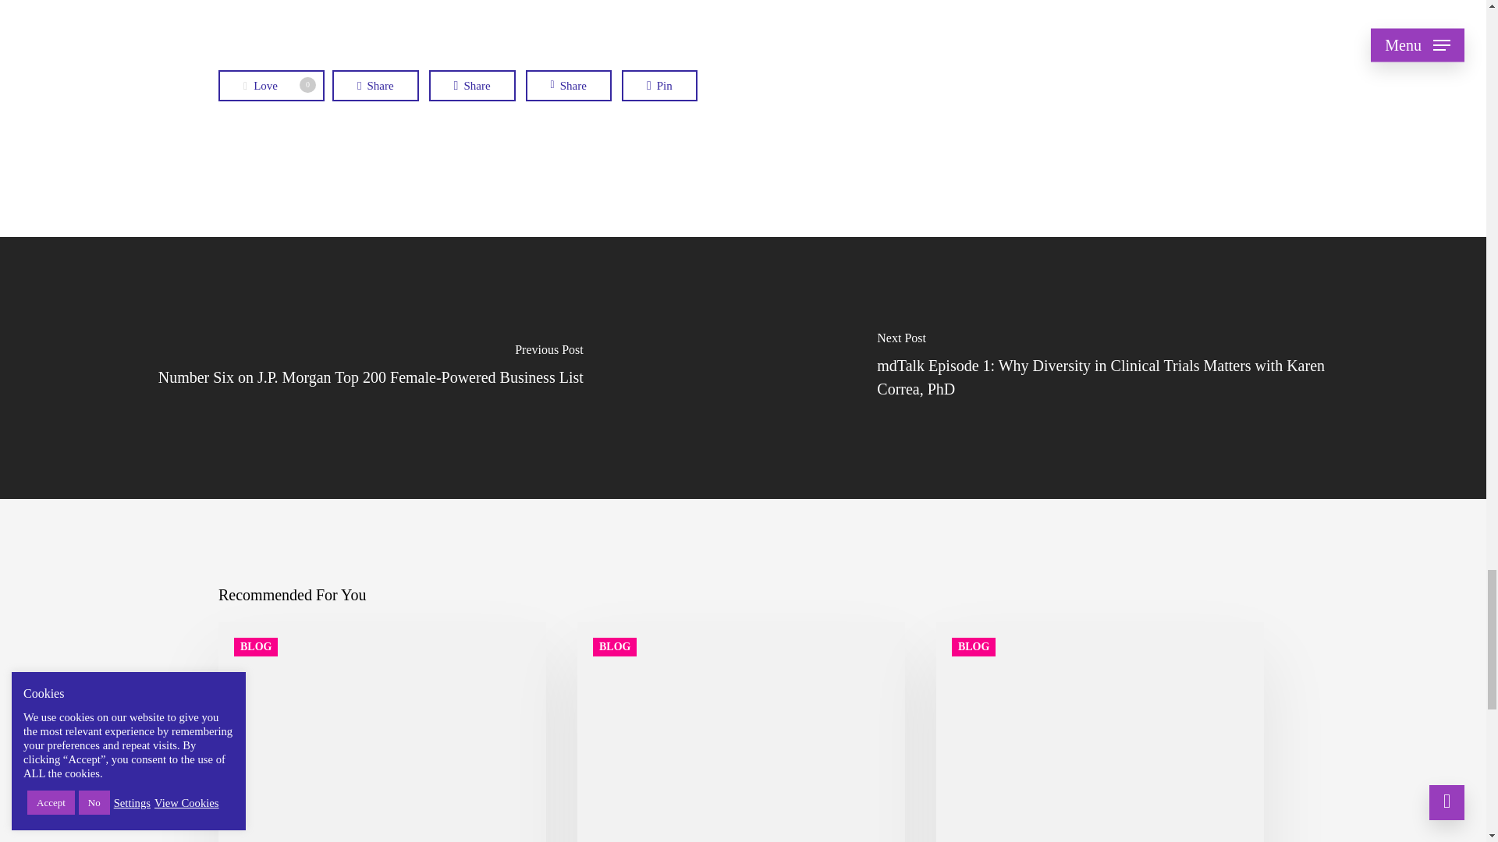 This screenshot has height=842, width=1498. What do you see at coordinates (471, 85) in the screenshot?
I see `Share this` at bounding box center [471, 85].